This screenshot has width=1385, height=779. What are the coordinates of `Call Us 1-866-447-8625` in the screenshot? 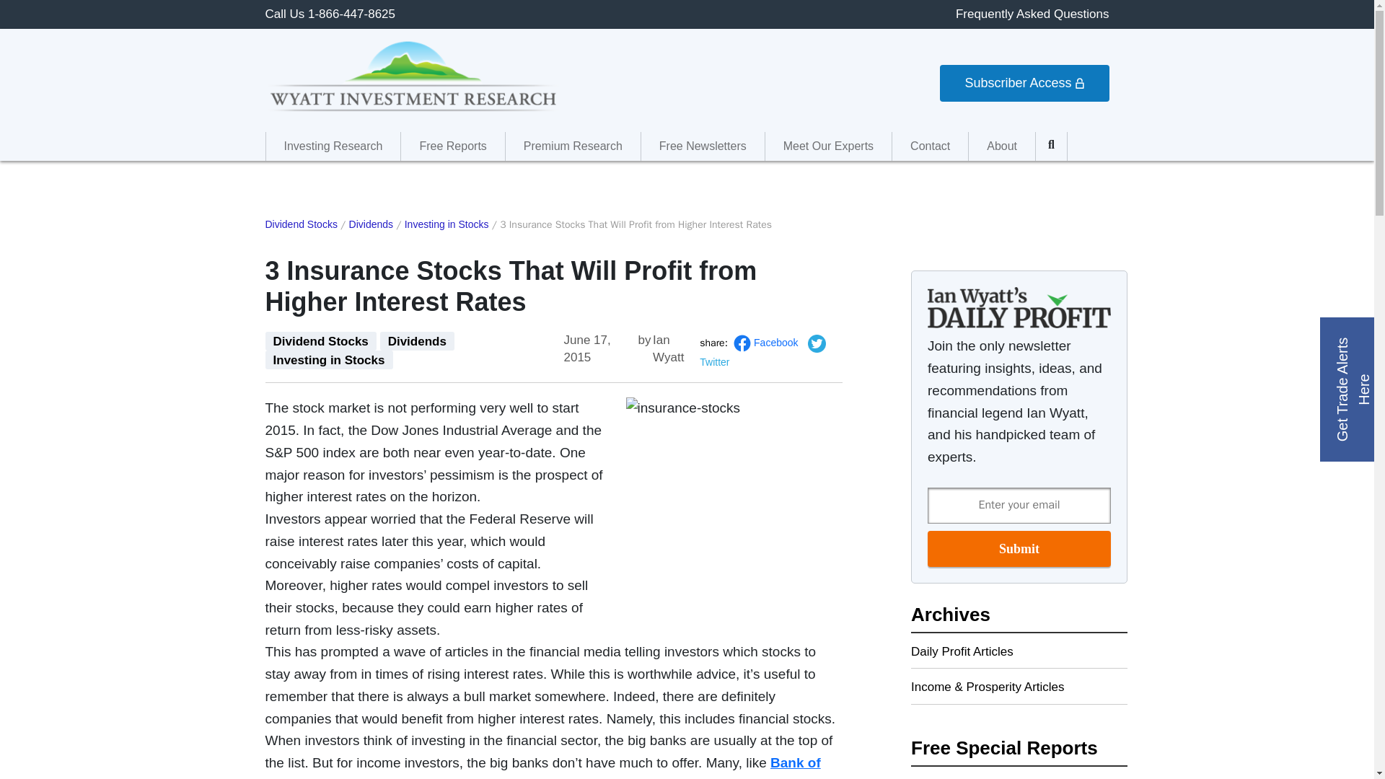 It's located at (330, 14).